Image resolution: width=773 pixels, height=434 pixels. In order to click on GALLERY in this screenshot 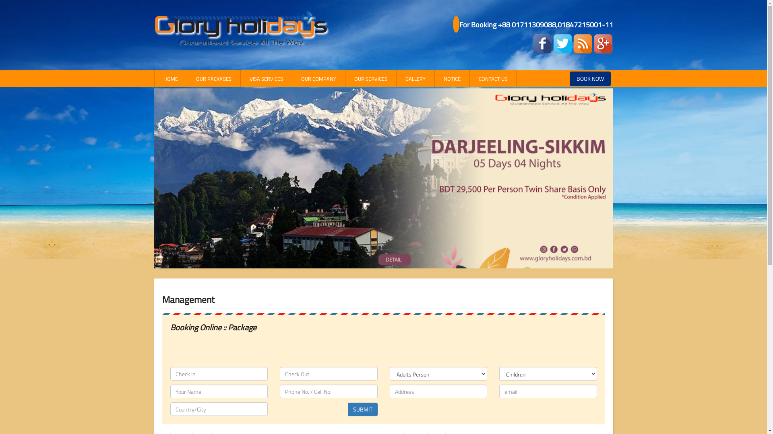, I will do `click(415, 79)`.